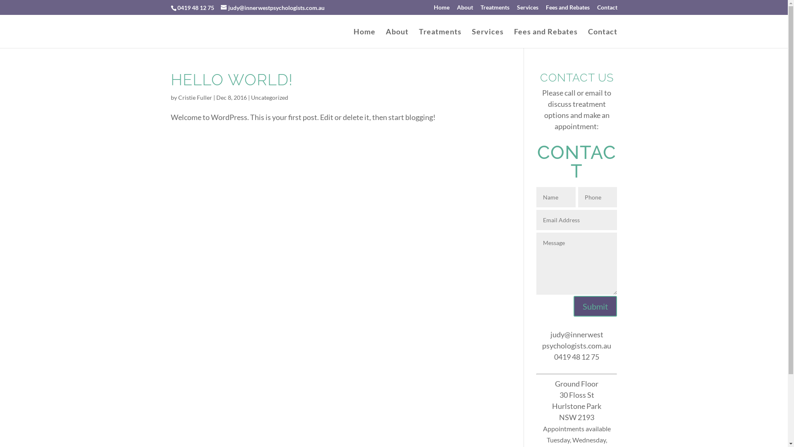 The height and width of the screenshot is (447, 794). What do you see at coordinates (595, 306) in the screenshot?
I see `Submit` at bounding box center [595, 306].